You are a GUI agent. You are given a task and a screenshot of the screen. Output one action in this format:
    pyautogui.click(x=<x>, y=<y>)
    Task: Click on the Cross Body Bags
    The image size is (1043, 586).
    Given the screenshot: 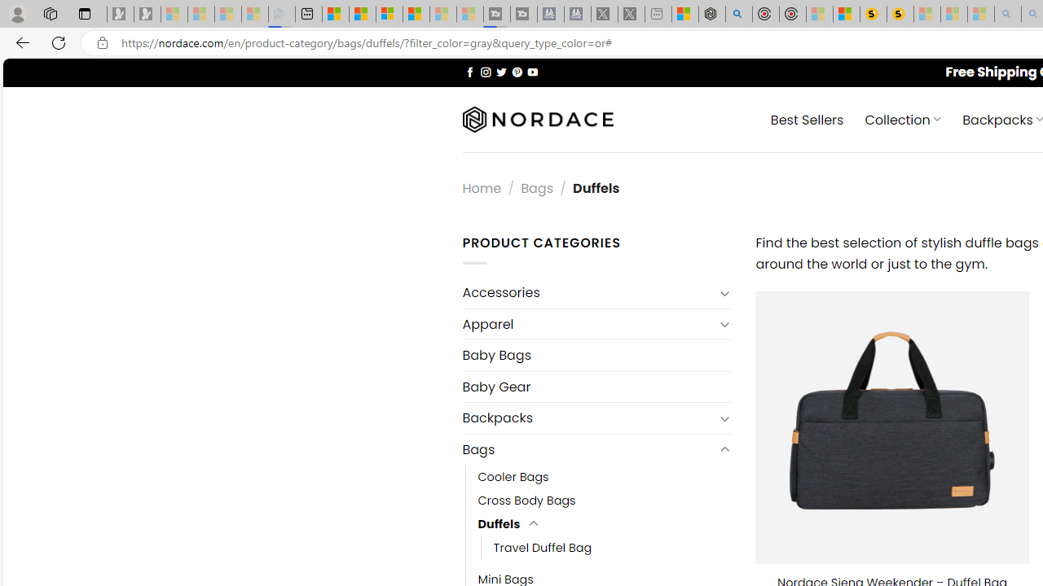 What is the action you would take?
    pyautogui.click(x=526, y=500)
    